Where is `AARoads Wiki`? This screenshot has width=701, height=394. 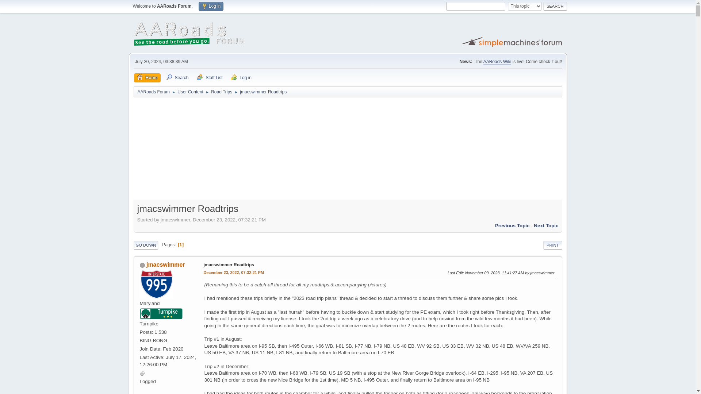 AARoads Wiki is located at coordinates (497, 62).